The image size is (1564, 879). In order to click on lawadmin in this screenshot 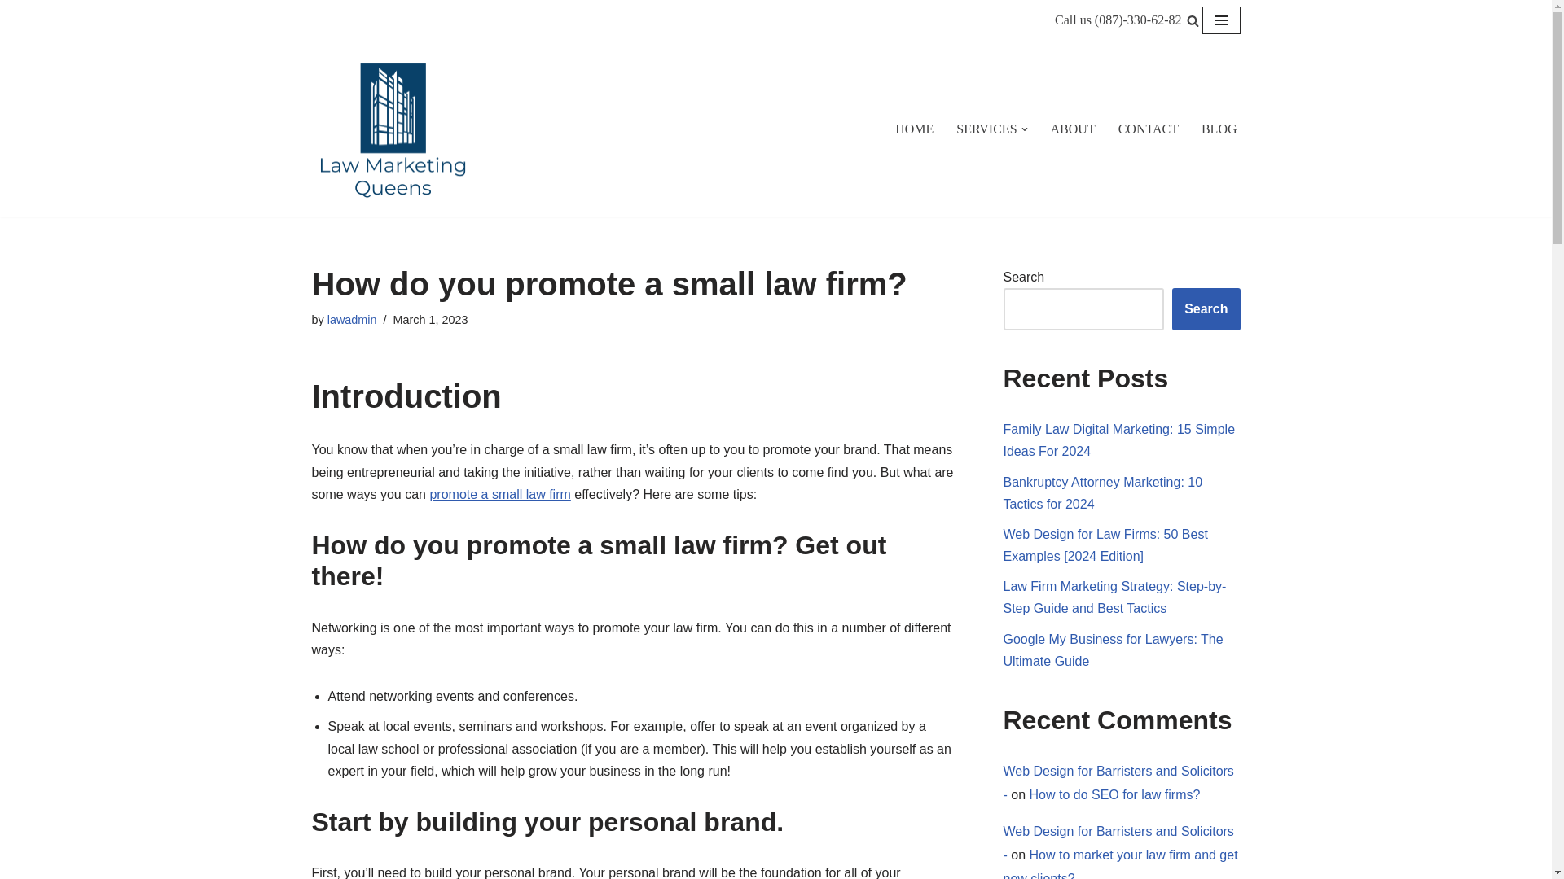, I will do `click(352, 319)`.